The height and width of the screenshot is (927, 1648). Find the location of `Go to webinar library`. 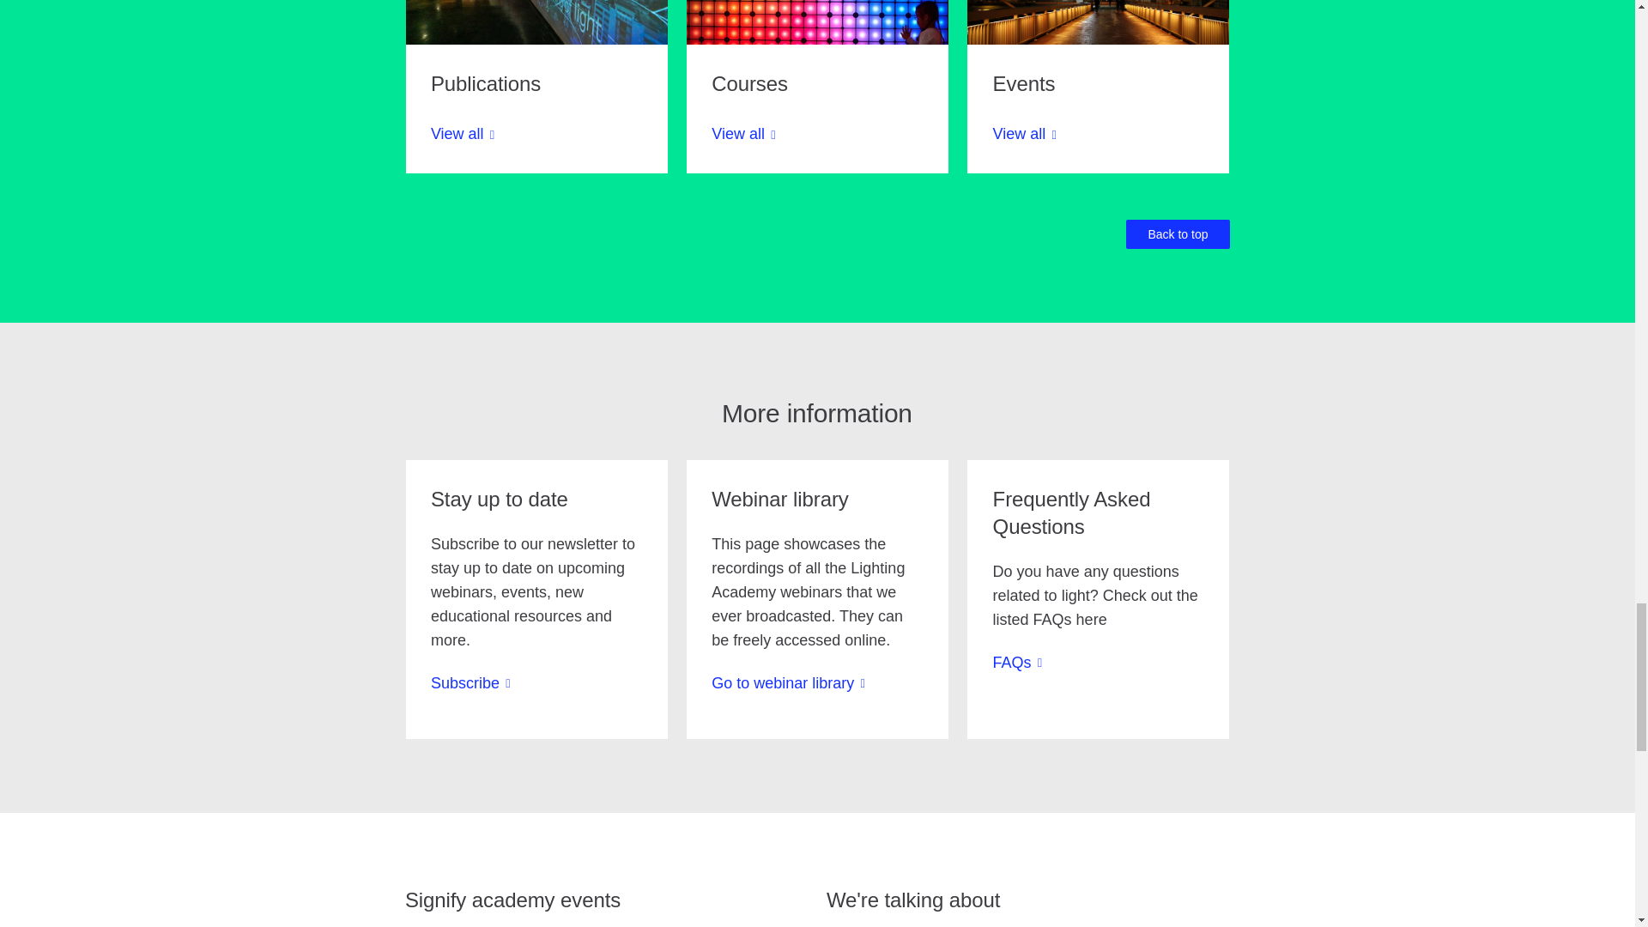

Go to webinar library is located at coordinates (788, 683).